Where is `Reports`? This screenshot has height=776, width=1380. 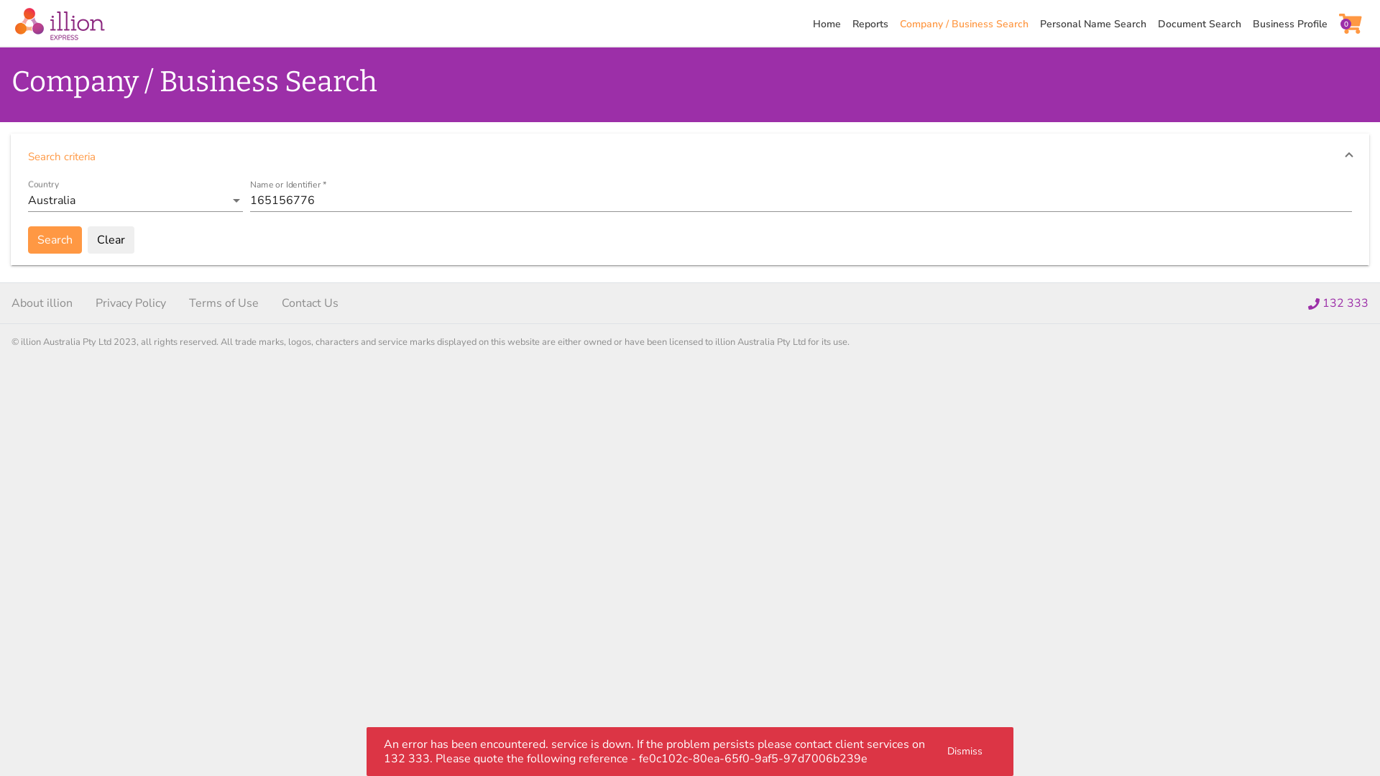
Reports is located at coordinates (876, 24).